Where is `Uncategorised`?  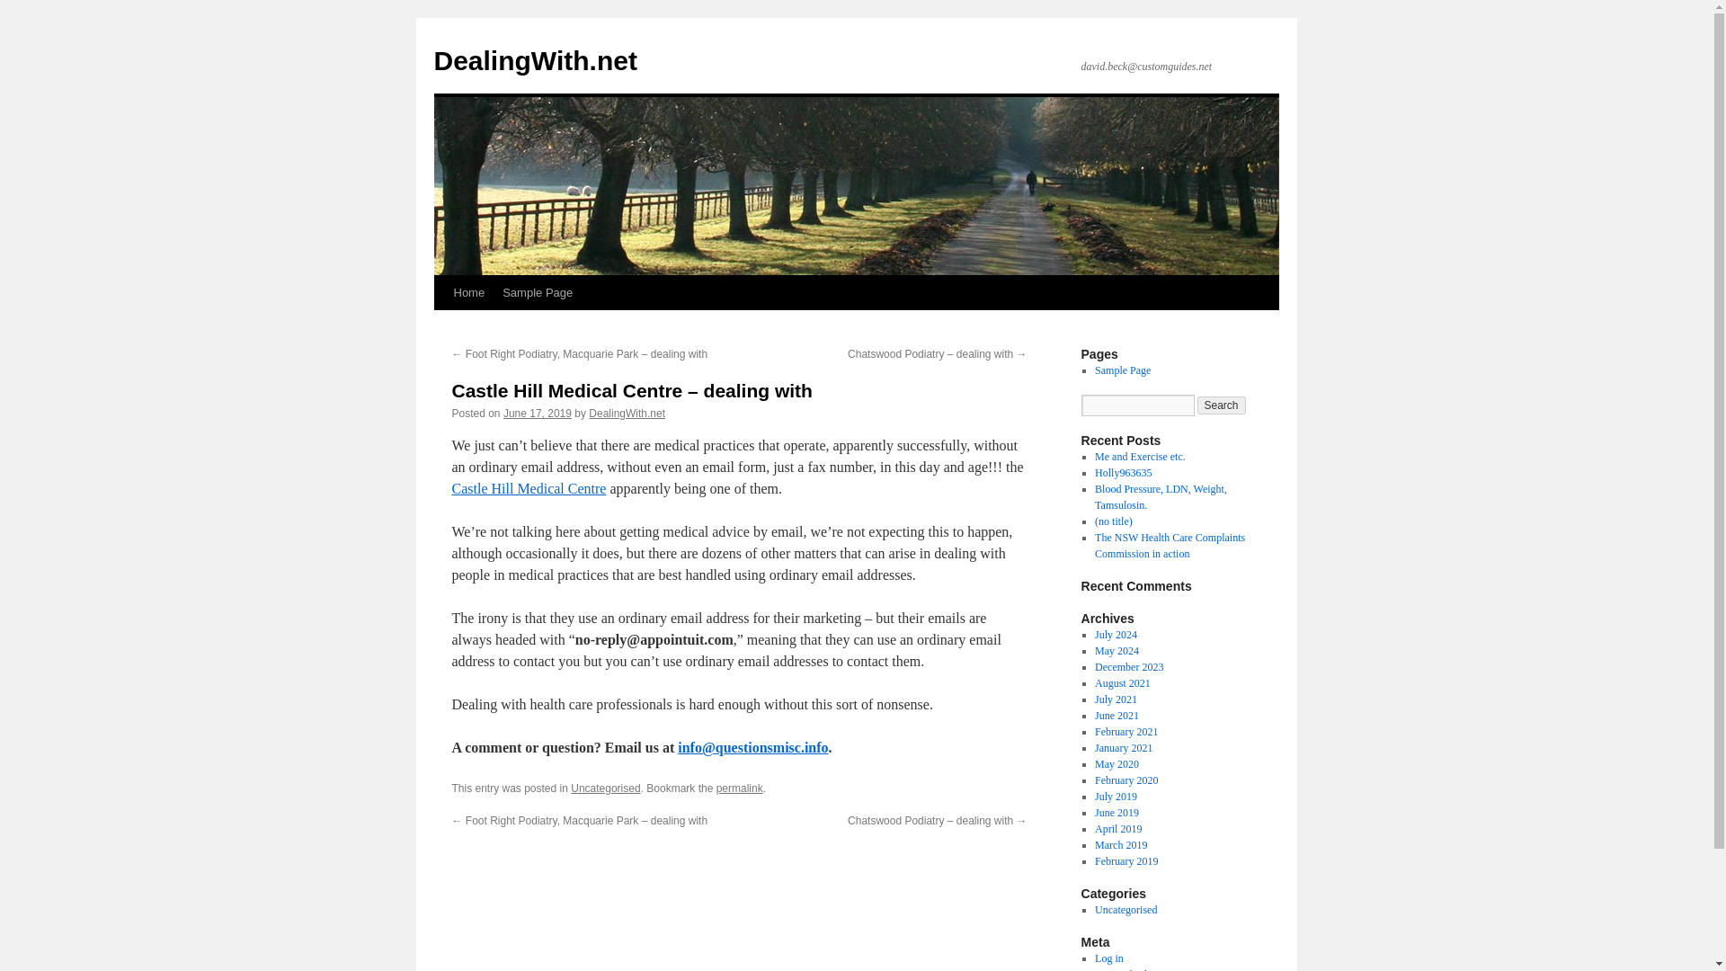
Uncategorised is located at coordinates (606, 788).